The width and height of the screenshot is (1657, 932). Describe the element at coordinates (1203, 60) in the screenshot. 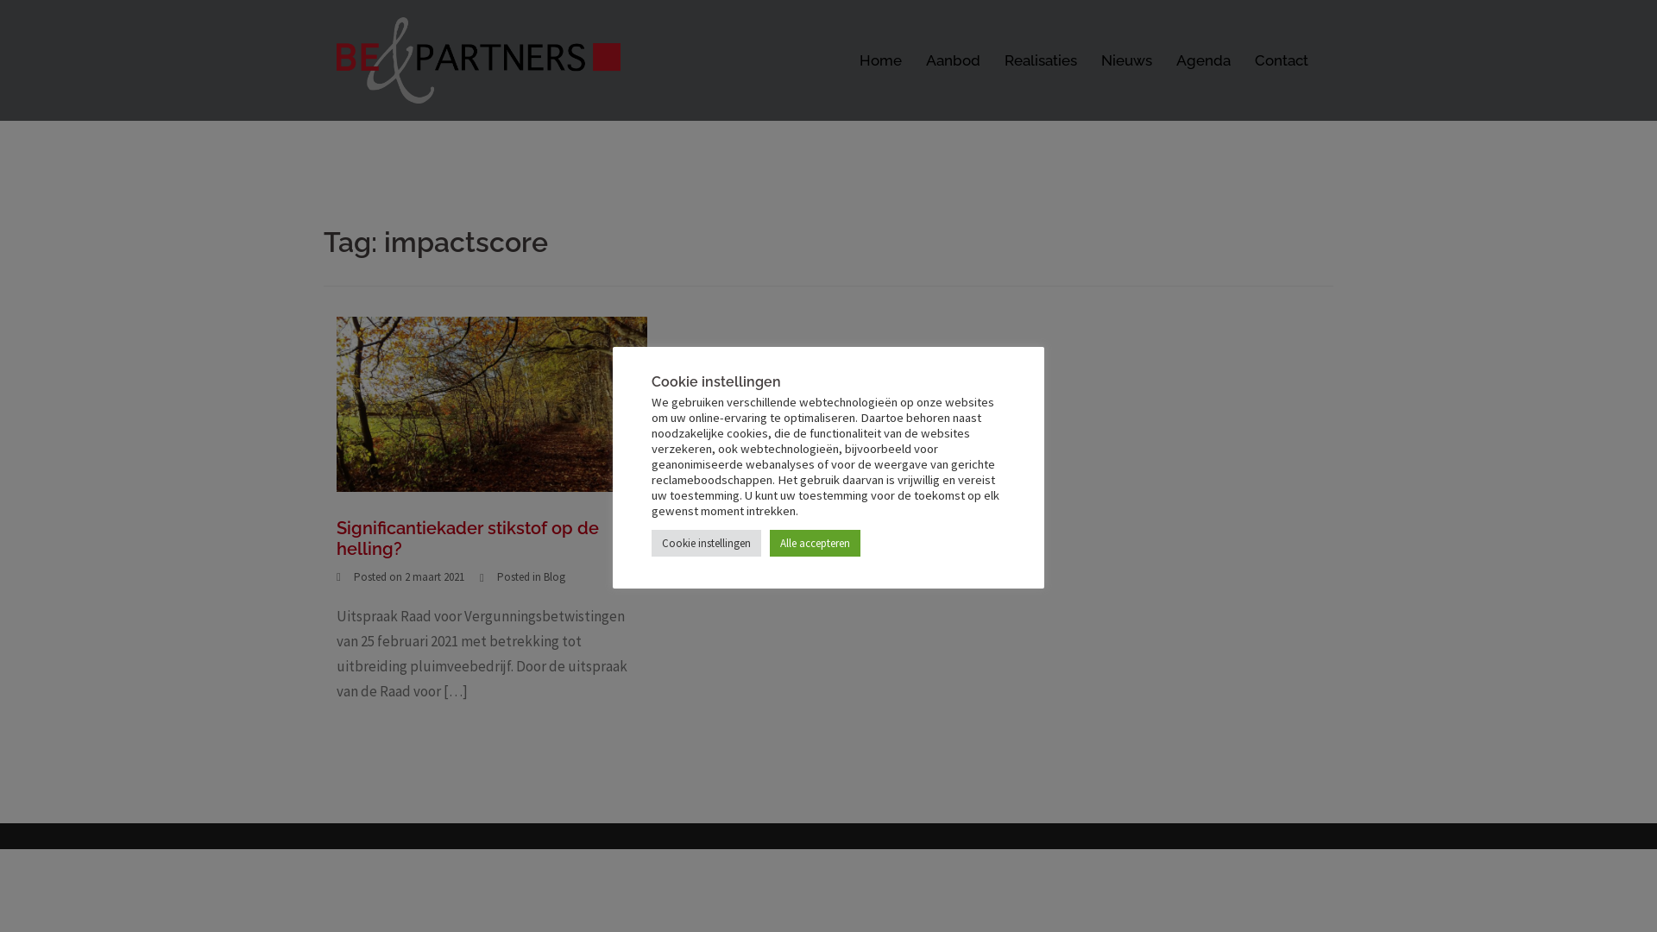

I see `Agenda` at that location.